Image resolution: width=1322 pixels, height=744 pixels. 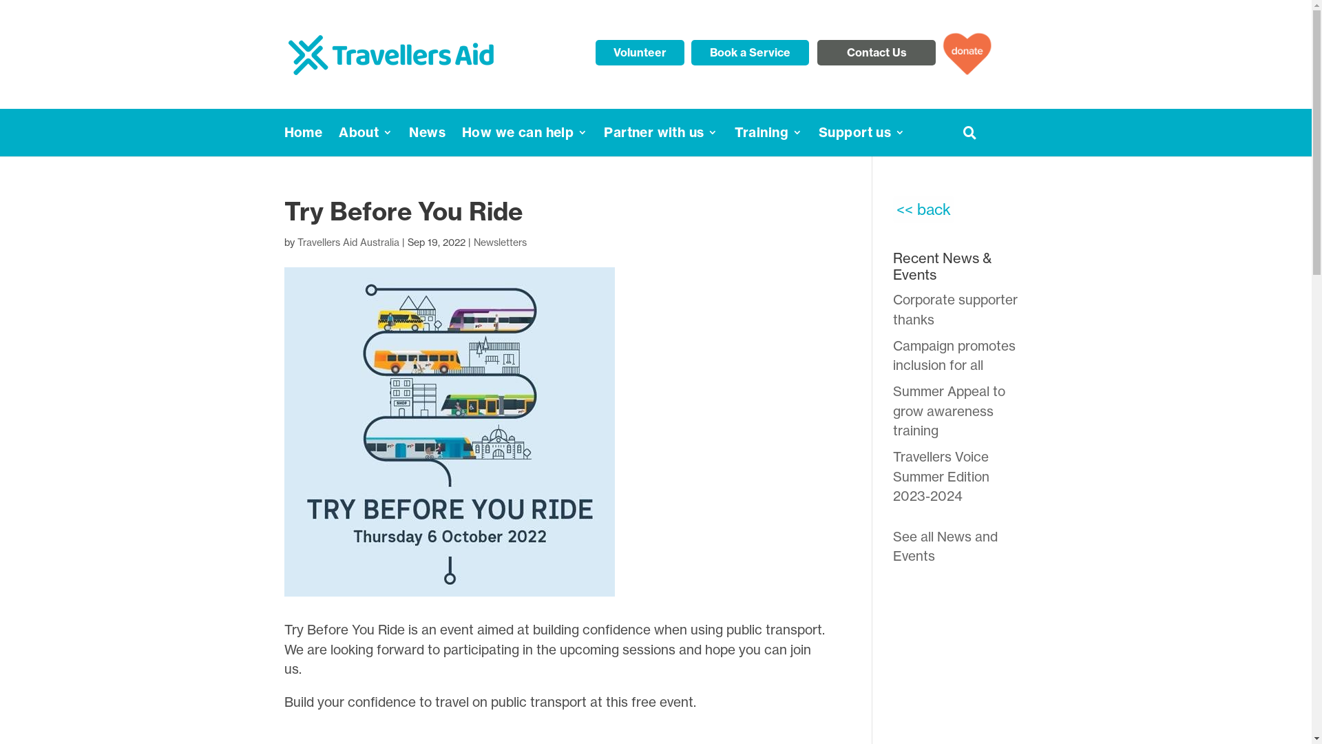 What do you see at coordinates (954, 355) in the screenshot?
I see `Campaign promotes inclusion for all` at bounding box center [954, 355].